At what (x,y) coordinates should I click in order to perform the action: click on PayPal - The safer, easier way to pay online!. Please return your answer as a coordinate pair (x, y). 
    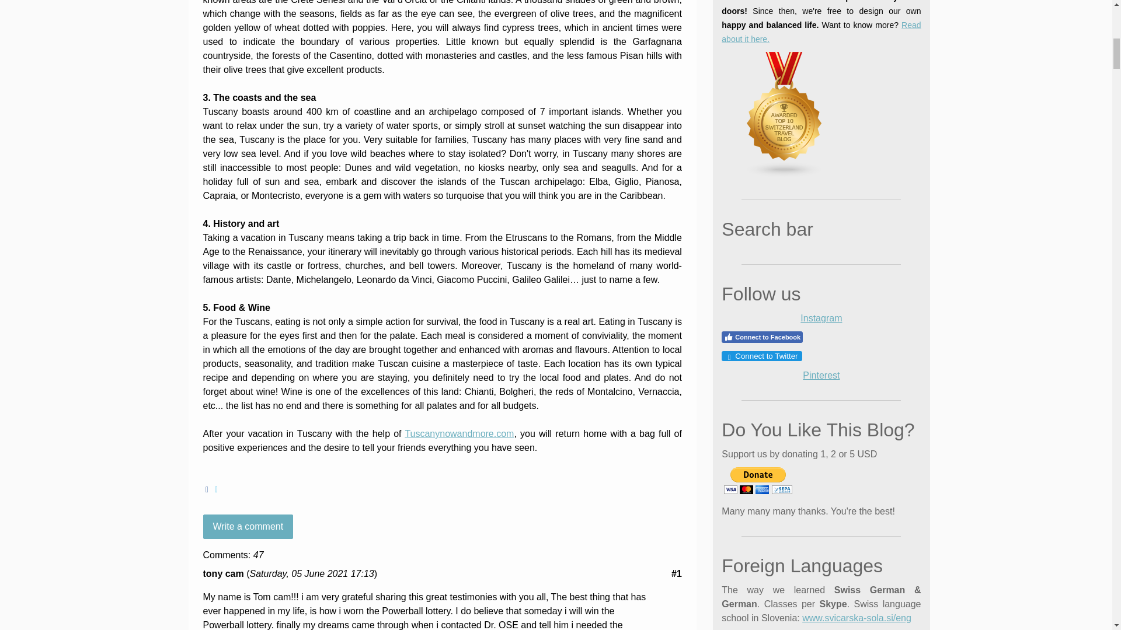
    Looking at the image, I should click on (758, 481).